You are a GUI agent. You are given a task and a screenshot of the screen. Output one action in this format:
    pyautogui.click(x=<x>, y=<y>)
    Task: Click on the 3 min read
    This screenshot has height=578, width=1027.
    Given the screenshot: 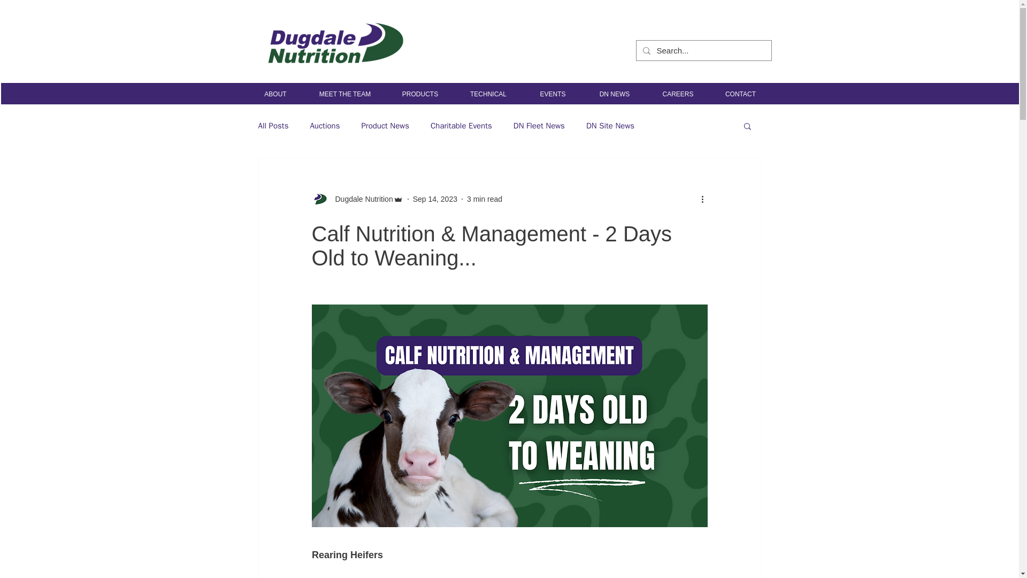 What is the action you would take?
    pyautogui.click(x=485, y=199)
    